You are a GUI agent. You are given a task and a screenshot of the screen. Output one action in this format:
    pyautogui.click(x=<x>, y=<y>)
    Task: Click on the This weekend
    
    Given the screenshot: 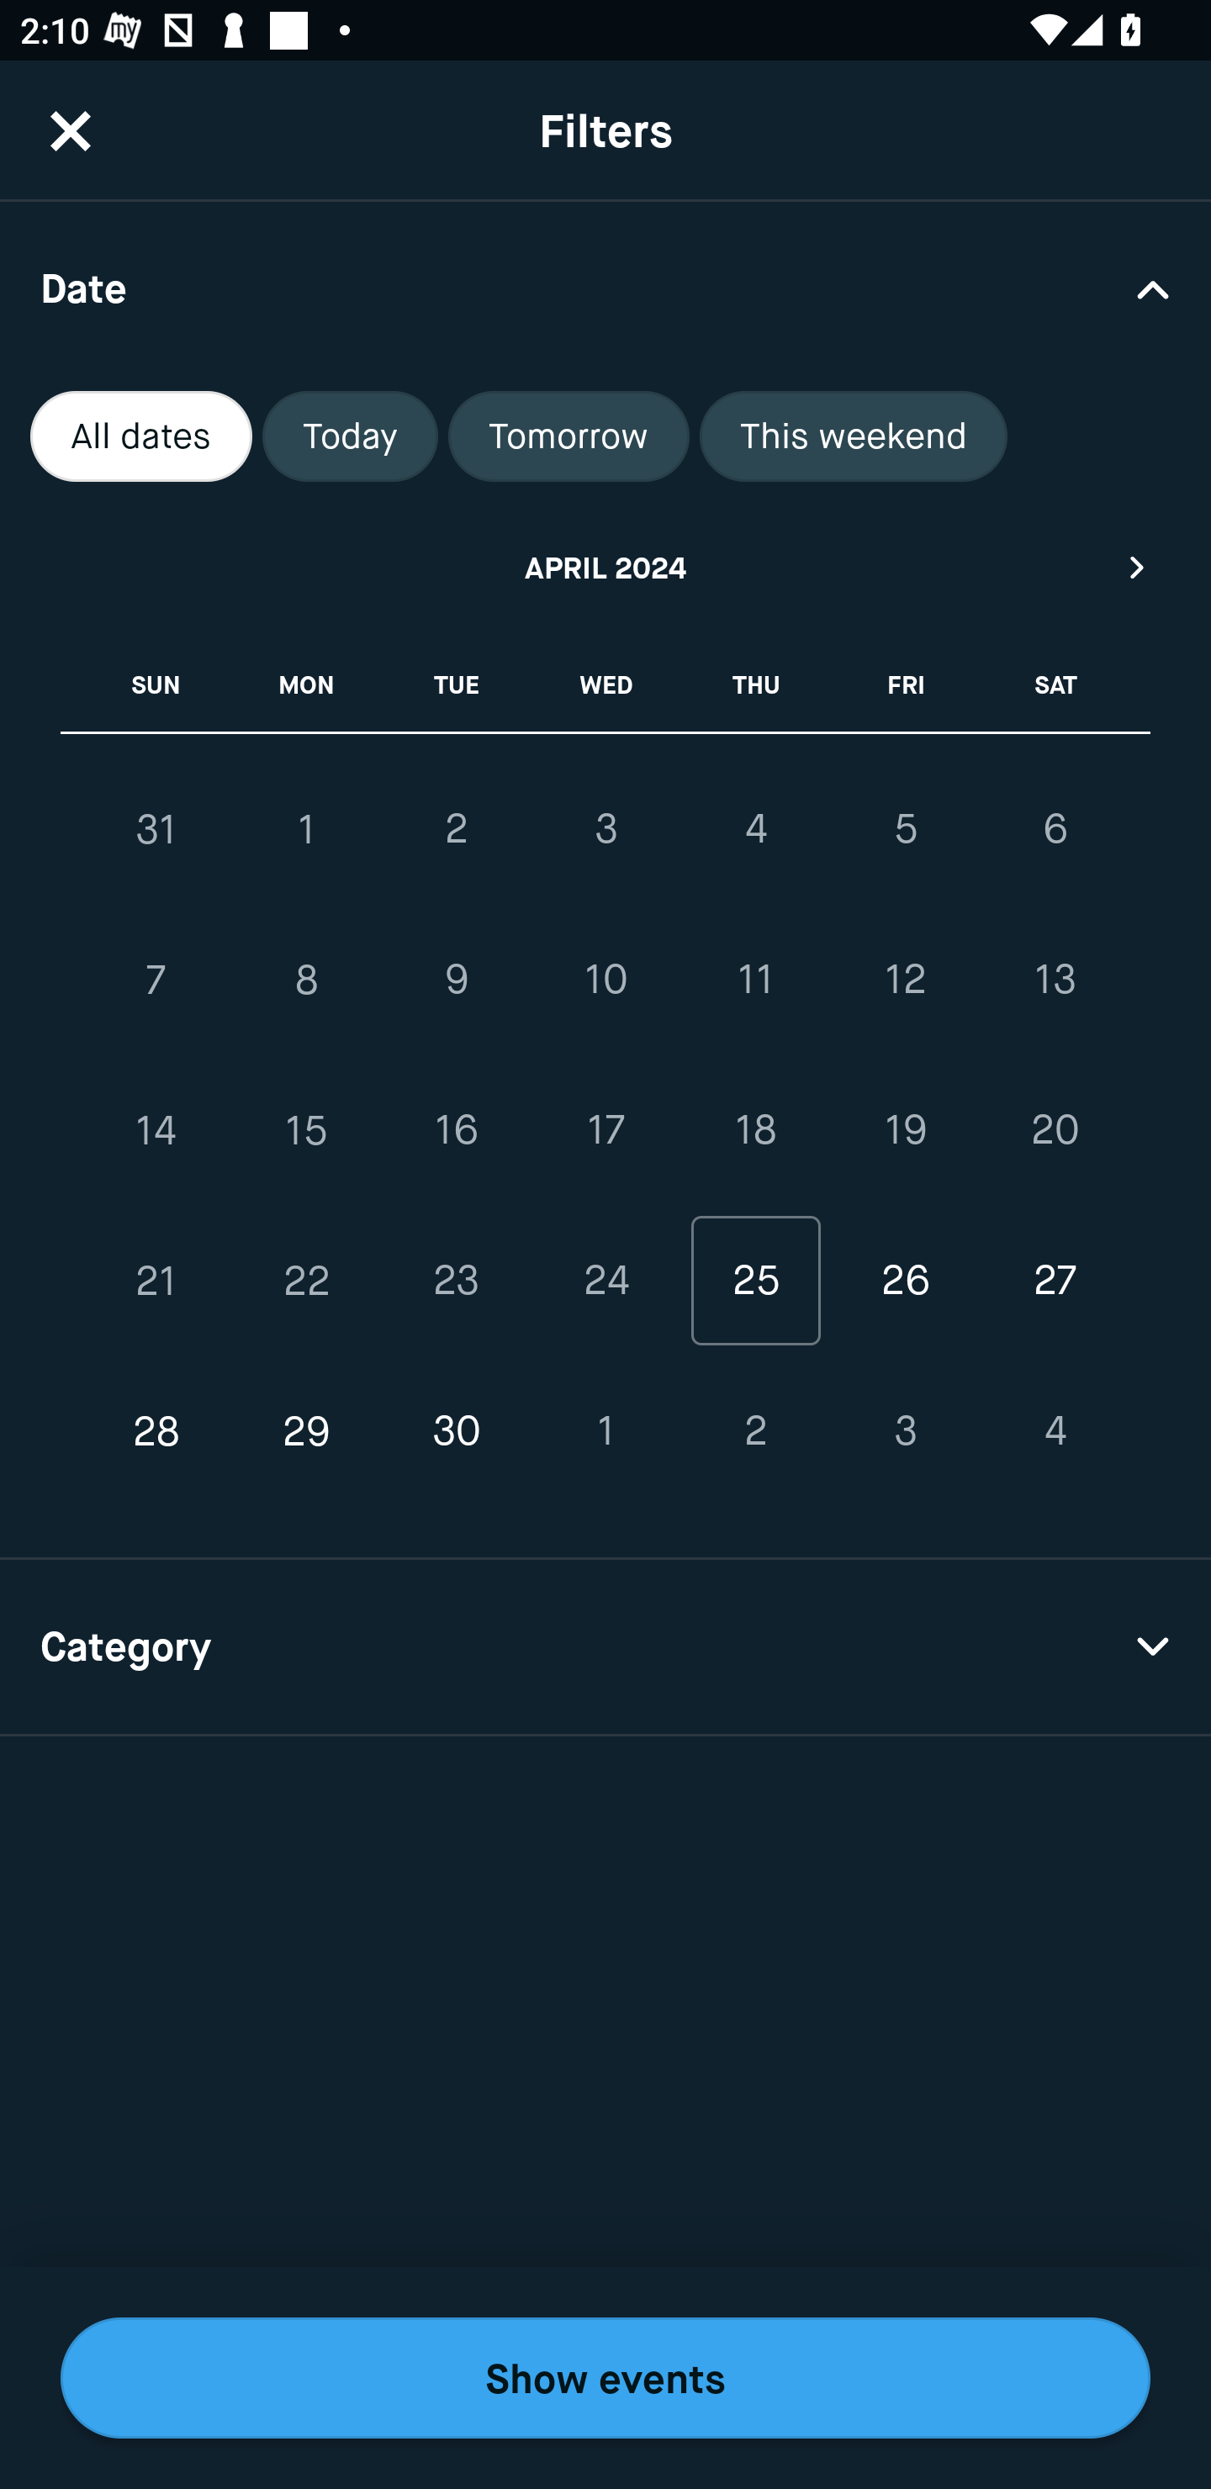 What is the action you would take?
    pyautogui.click(x=854, y=436)
    